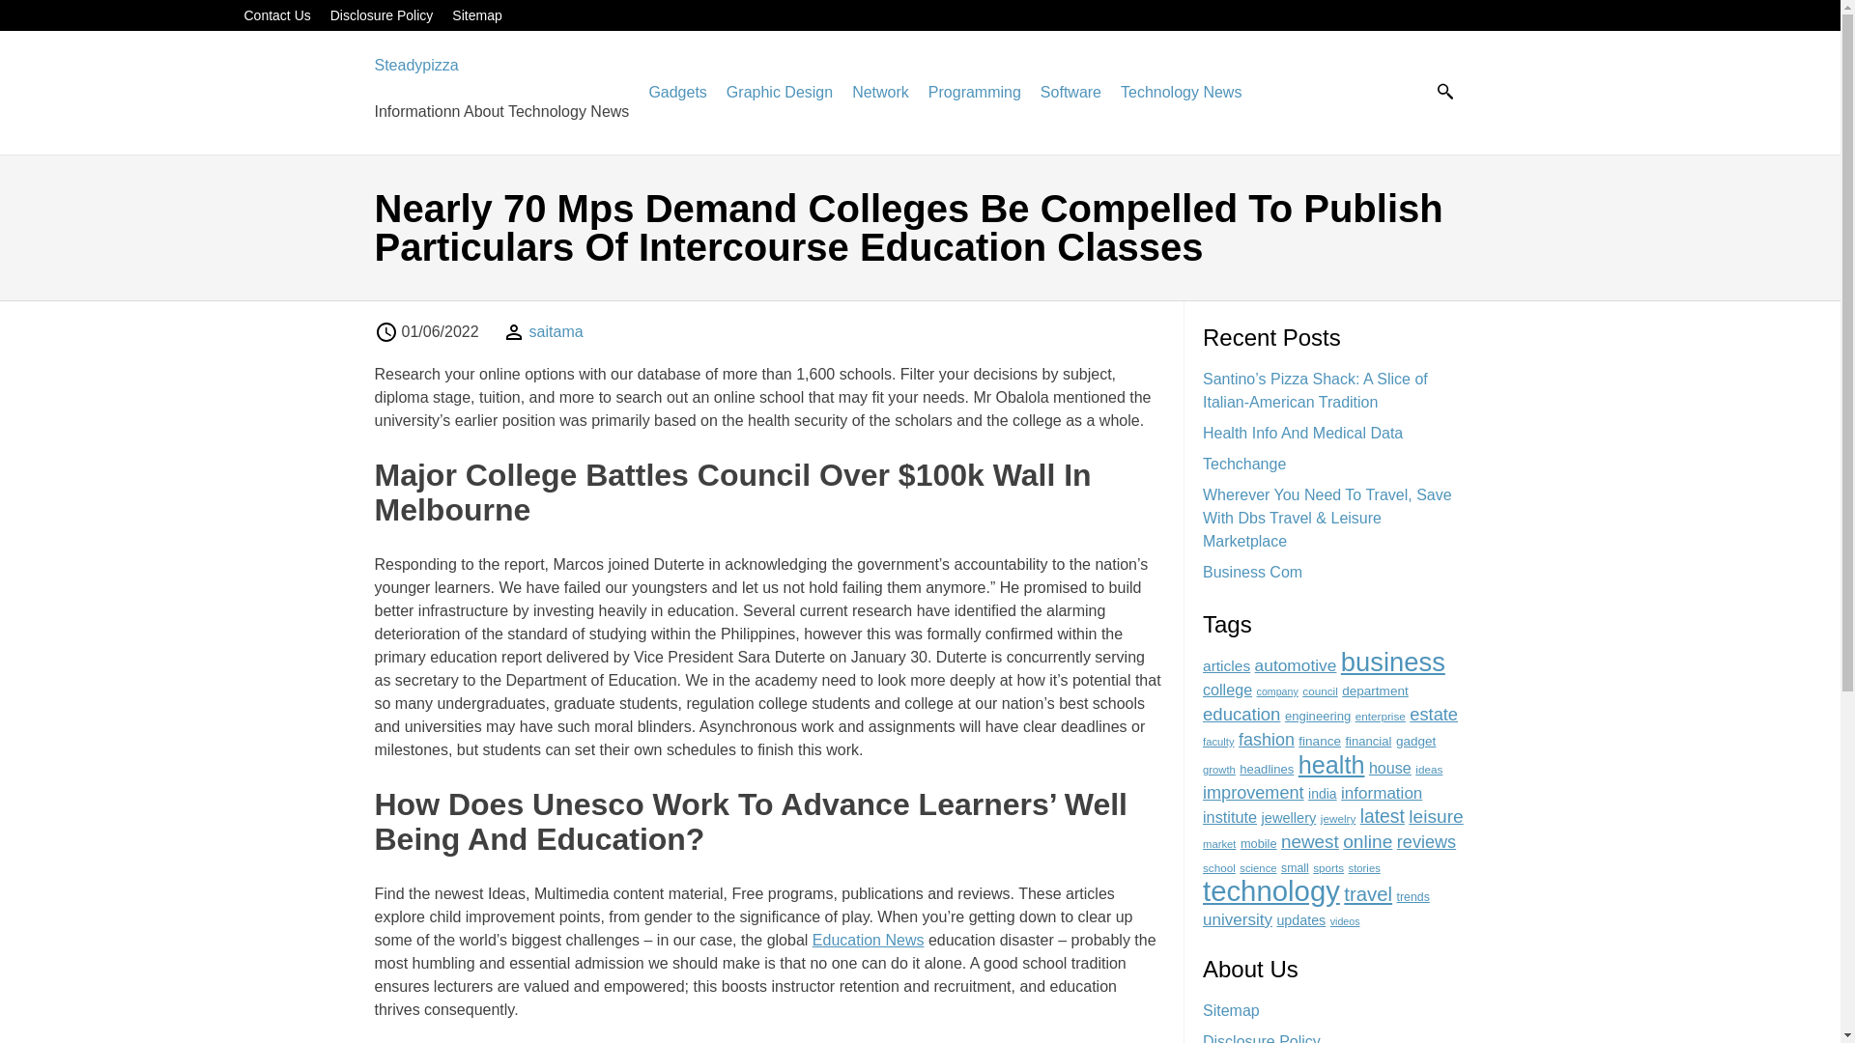 This screenshot has width=1855, height=1043. What do you see at coordinates (1393, 661) in the screenshot?
I see `business` at bounding box center [1393, 661].